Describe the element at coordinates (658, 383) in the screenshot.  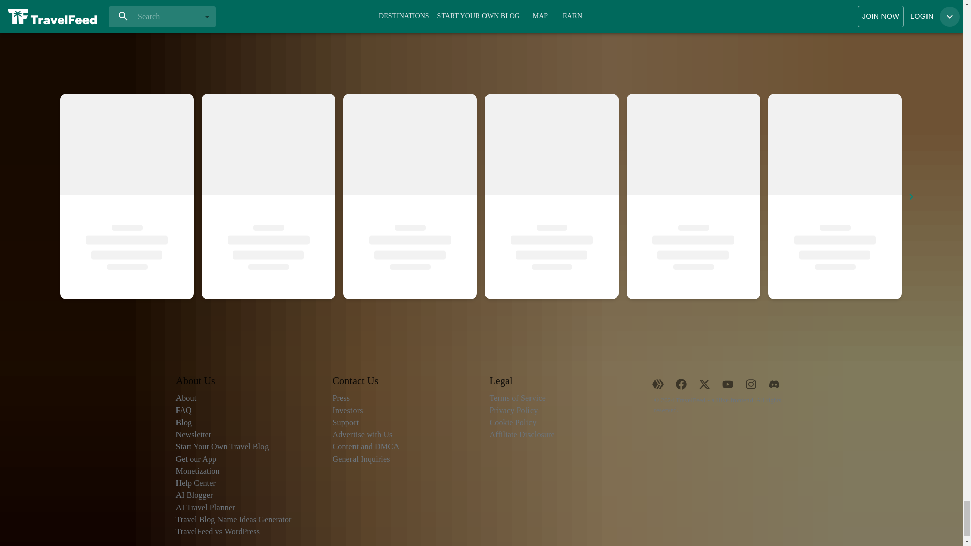
I see `Hive` at that location.